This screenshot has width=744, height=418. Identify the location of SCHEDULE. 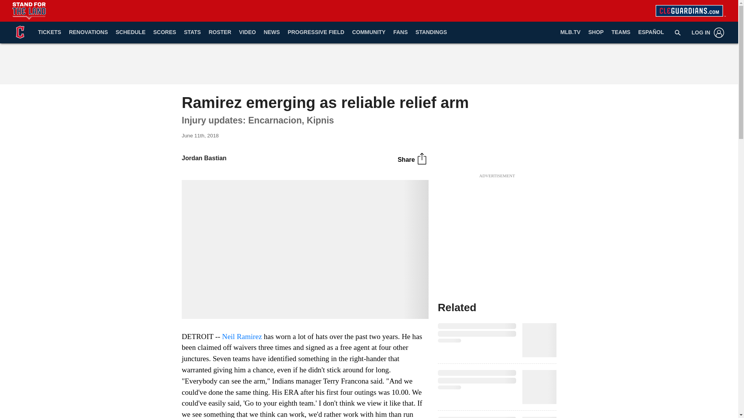
(130, 33).